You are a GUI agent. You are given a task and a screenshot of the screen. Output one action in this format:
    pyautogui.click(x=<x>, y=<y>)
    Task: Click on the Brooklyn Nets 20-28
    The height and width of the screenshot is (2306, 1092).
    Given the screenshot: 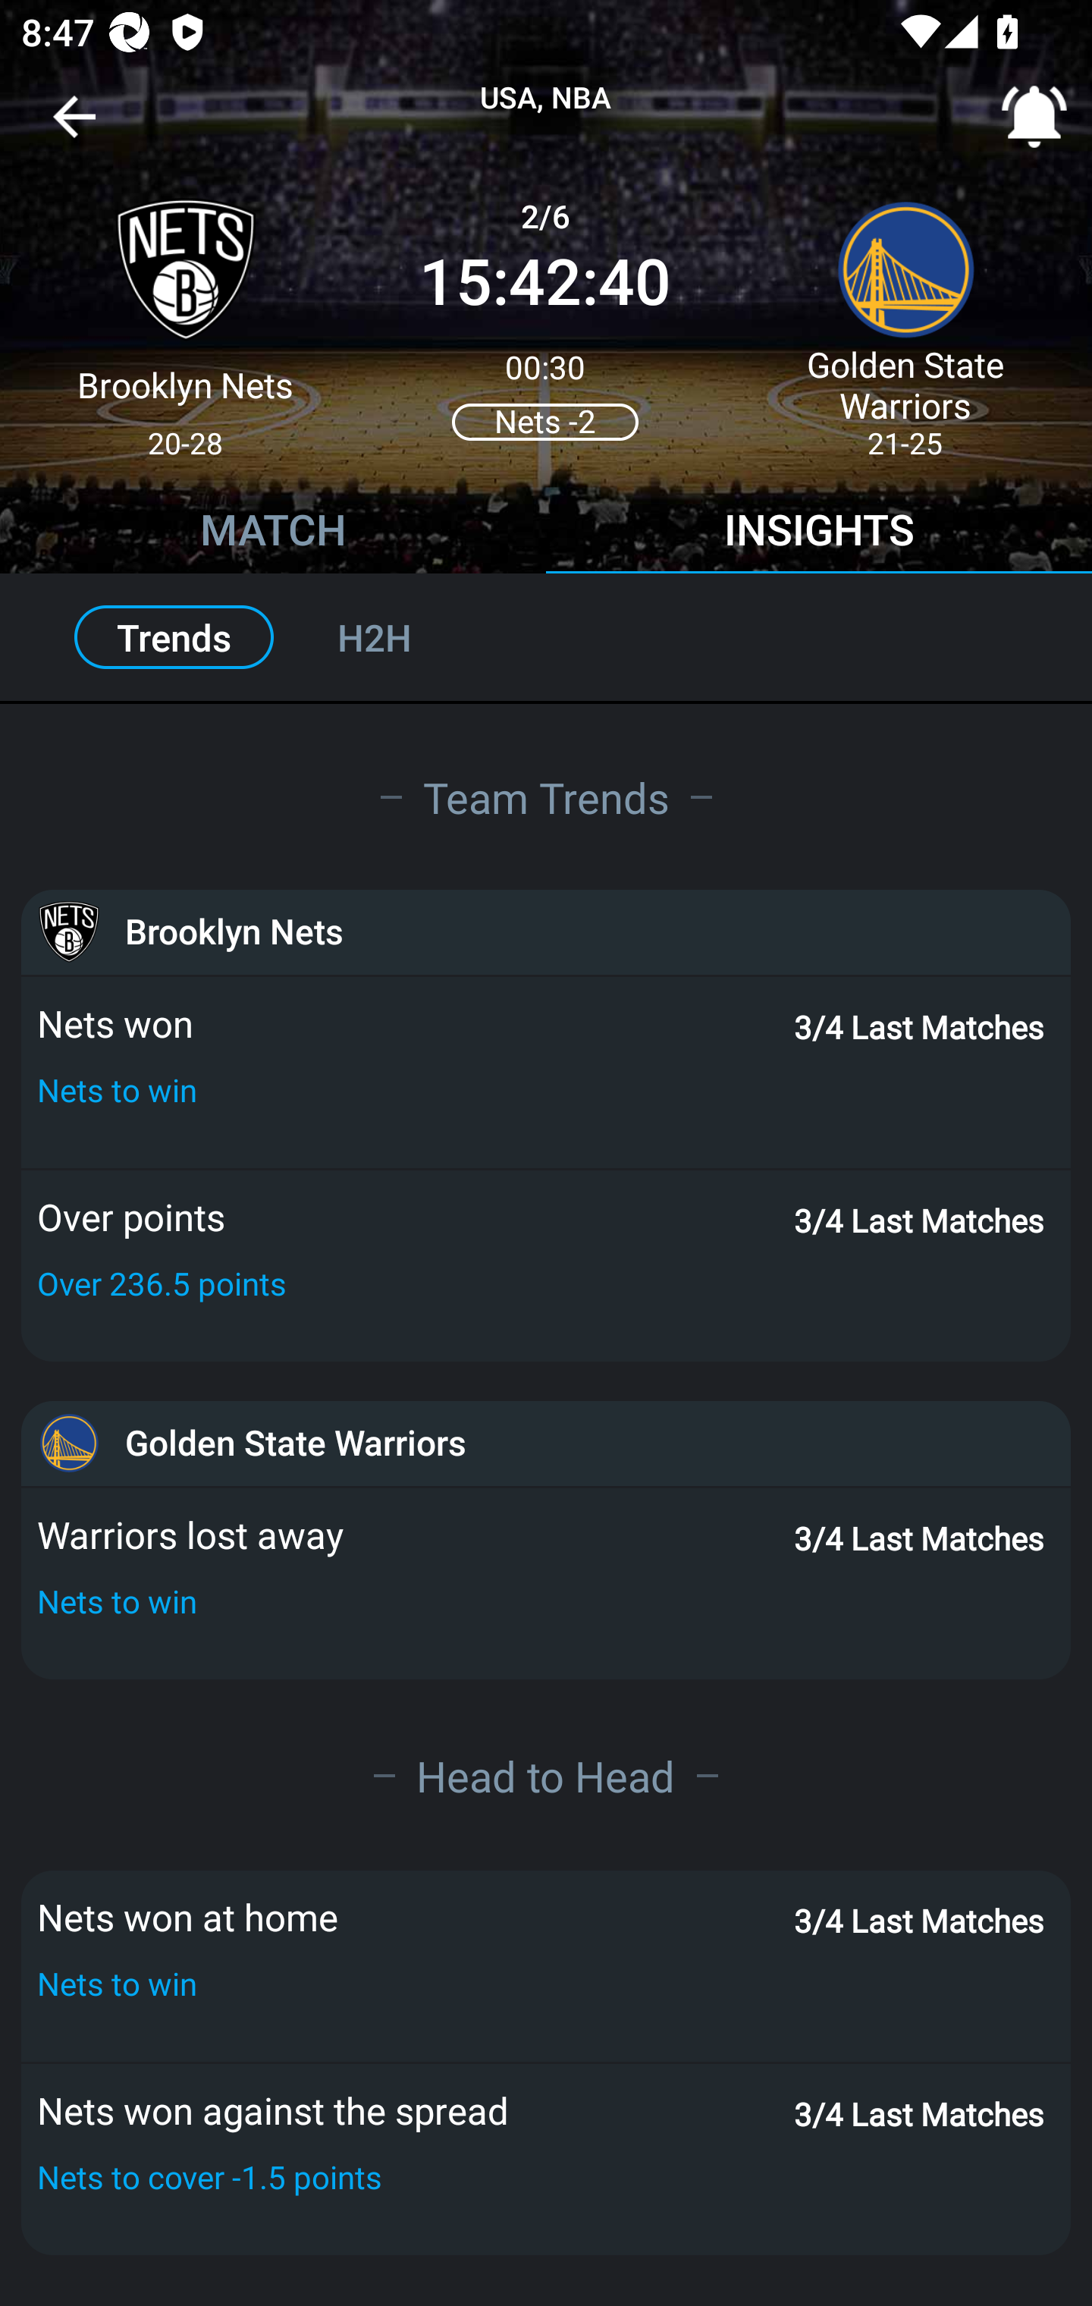 What is the action you would take?
    pyautogui.click(x=185, y=316)
    